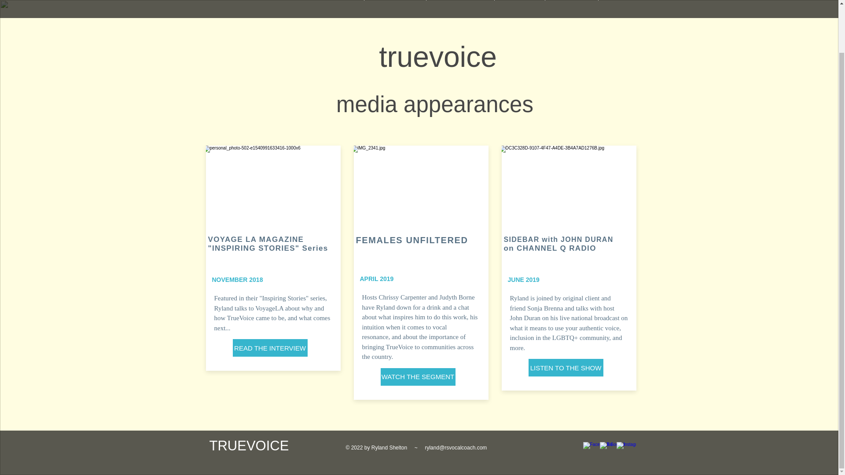 Image resolution: width=845 pixels, height=475 pixels. I want to click on READ THE INTERVIEW, so click(270, 348).